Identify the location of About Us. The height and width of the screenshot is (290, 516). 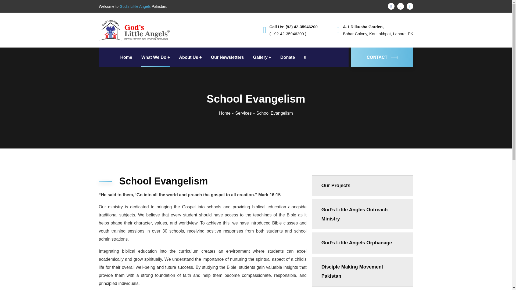
(190, 57).